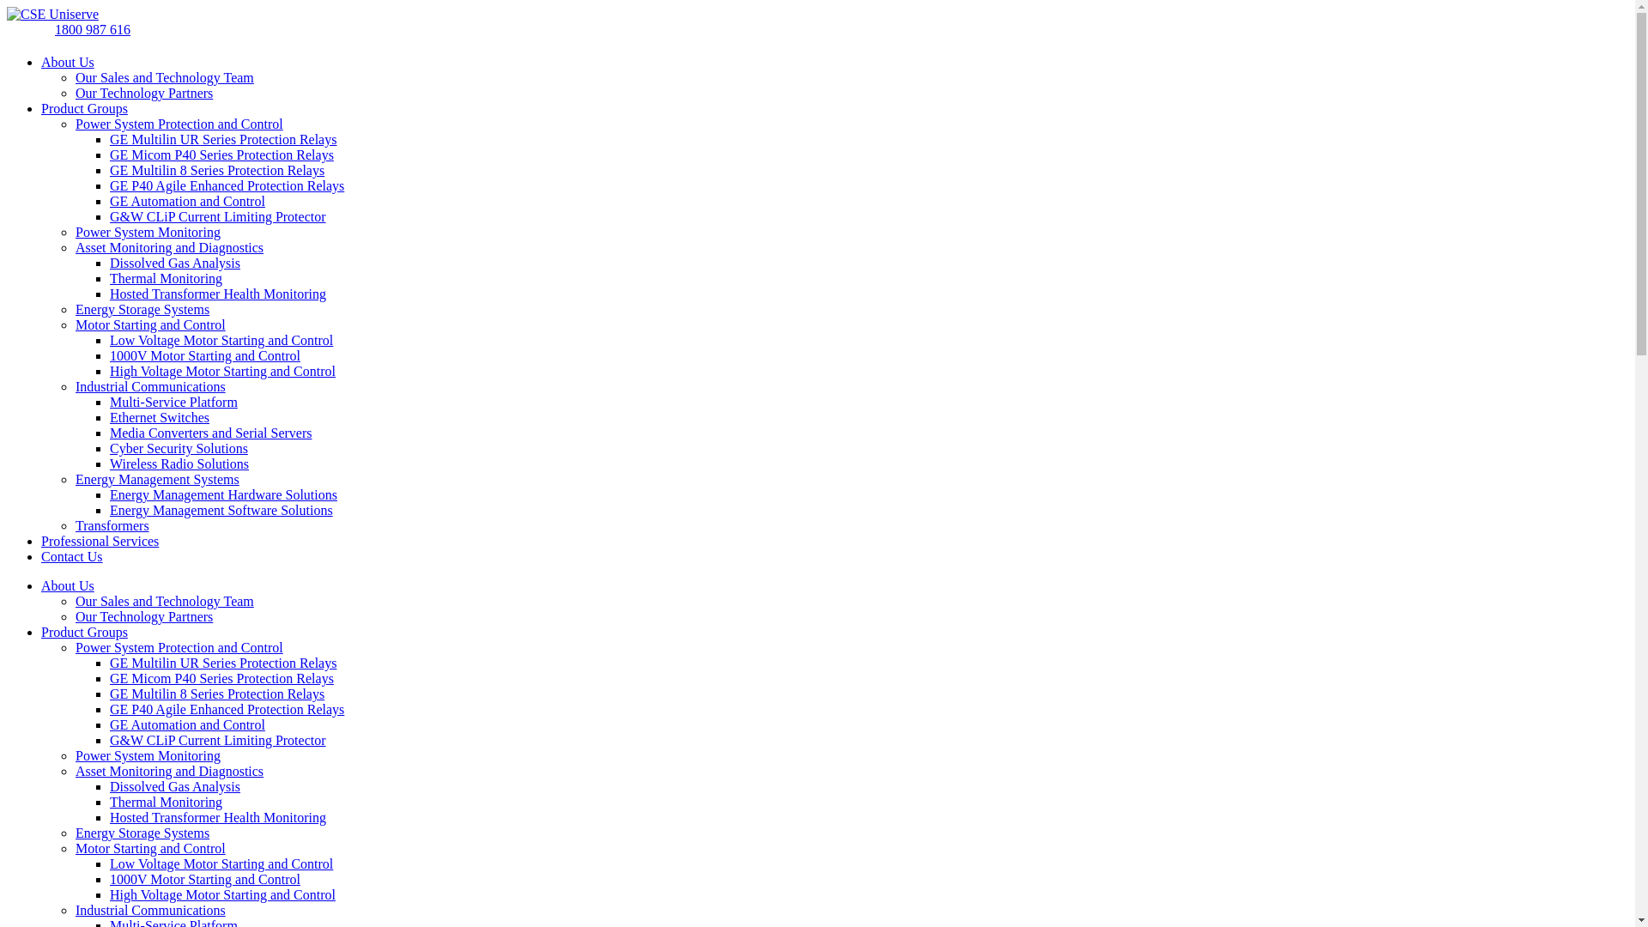 The image size is (1648, 927). Describe the element at coordinates (170, 771) in the screenshot. I see `Asset Monitoring and Diagnostics` at that location.